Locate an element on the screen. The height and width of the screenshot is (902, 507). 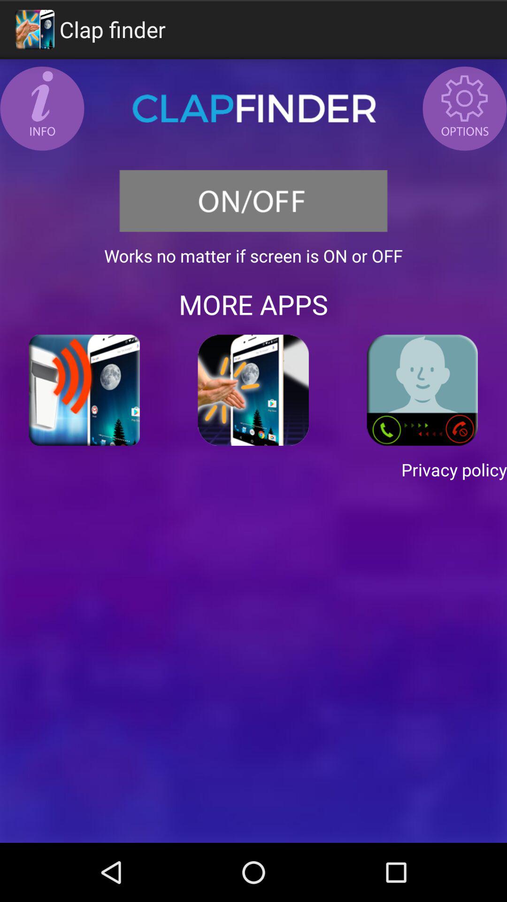
open selected app is located at coordinates (253, 390).